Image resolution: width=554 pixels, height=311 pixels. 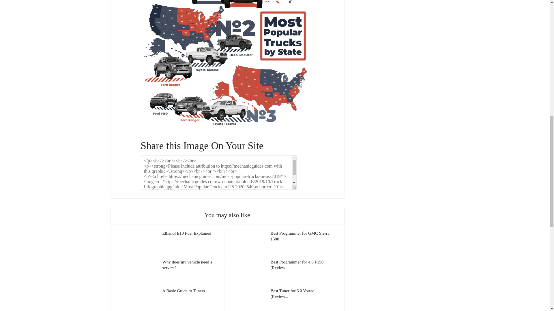 I want to click on Why does my vehicle need a service?, so click(x=187, y=265).